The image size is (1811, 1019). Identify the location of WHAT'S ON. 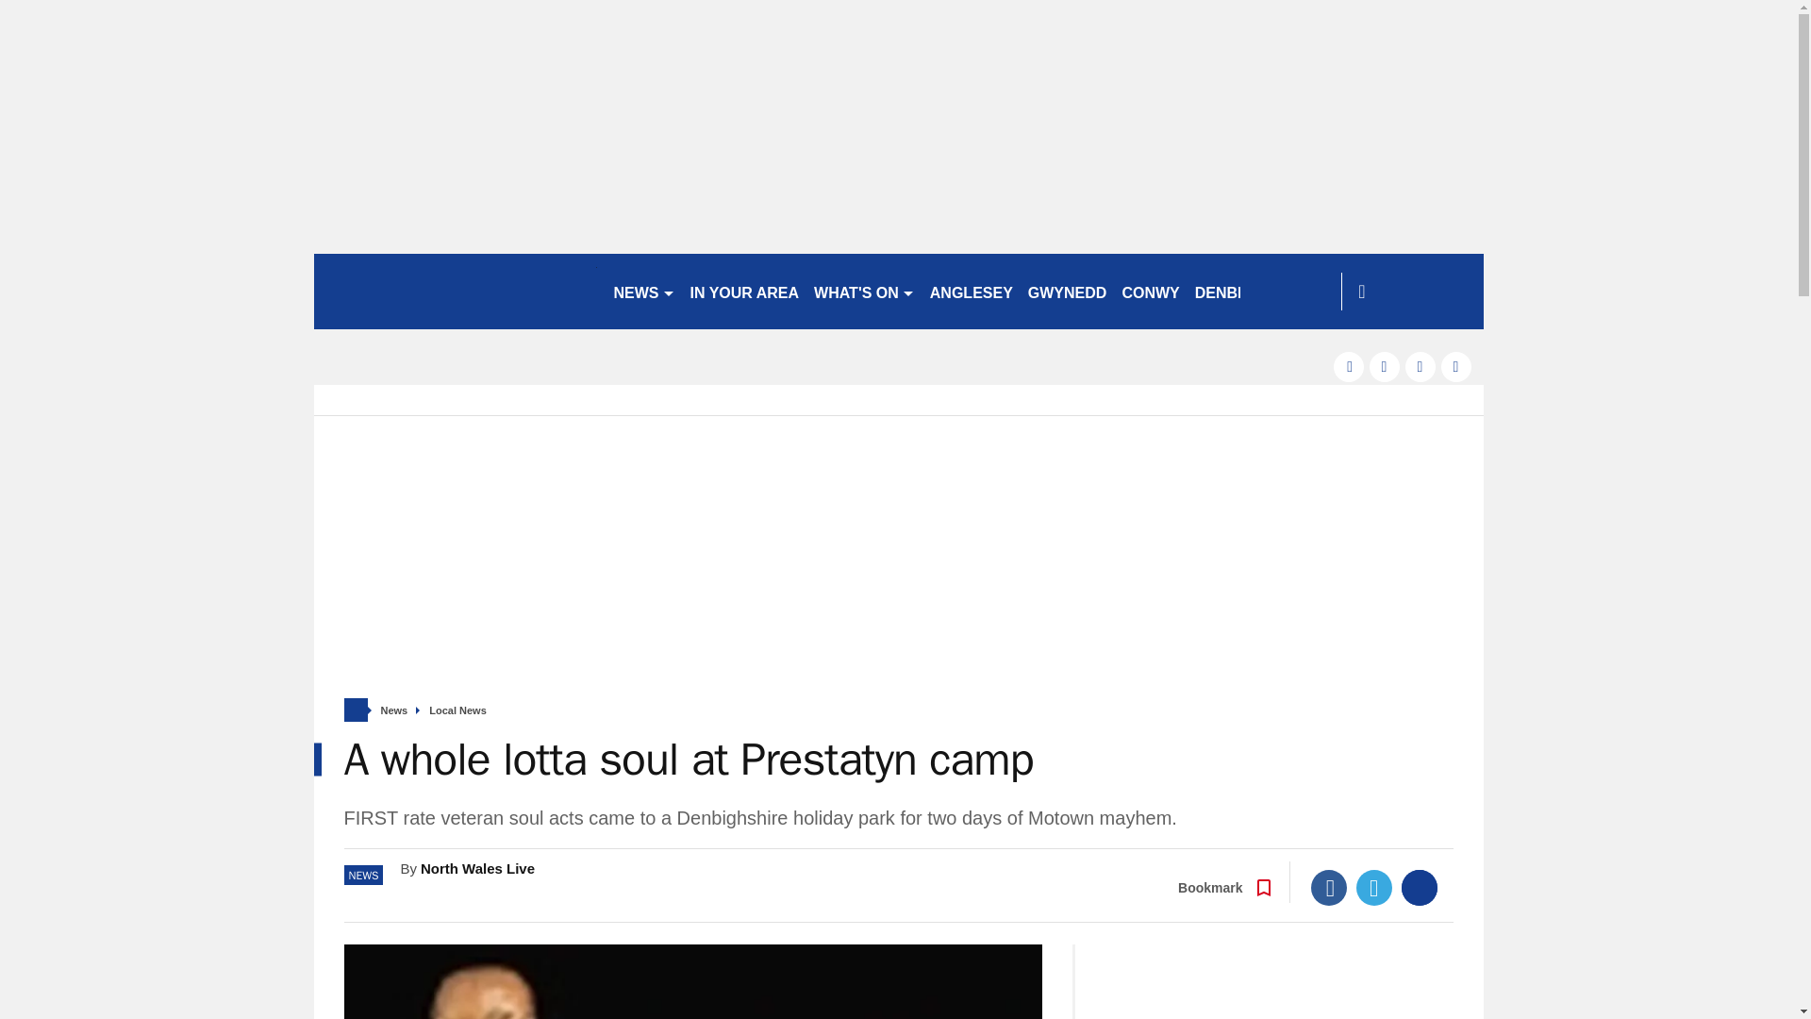
(864, 291).